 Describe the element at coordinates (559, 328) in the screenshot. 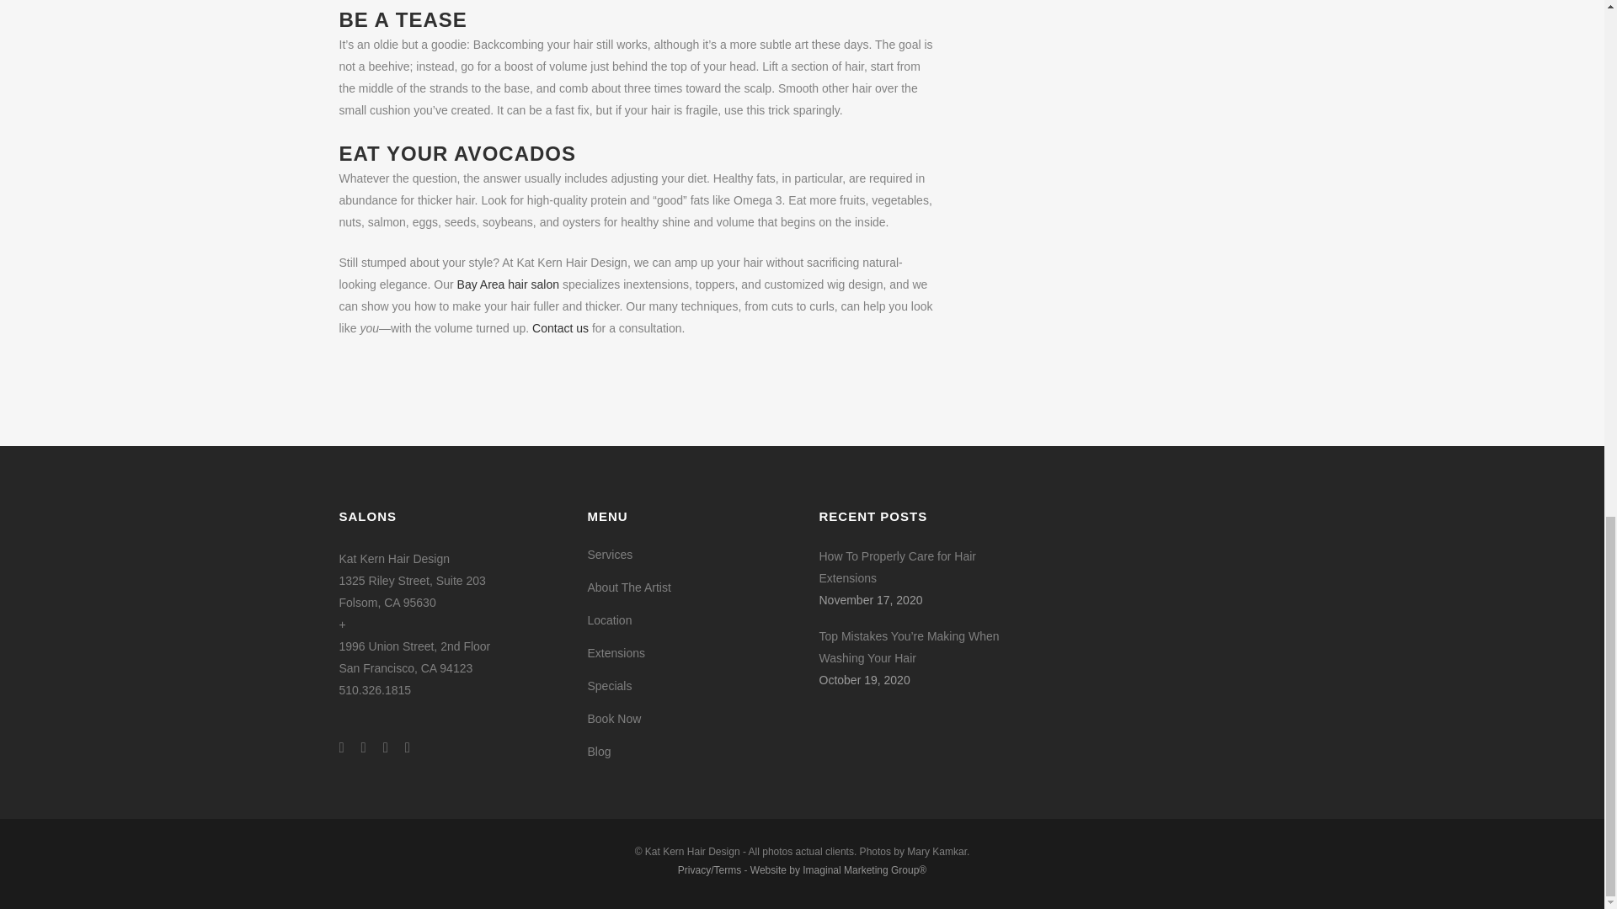

I see `Contact us` at that location.